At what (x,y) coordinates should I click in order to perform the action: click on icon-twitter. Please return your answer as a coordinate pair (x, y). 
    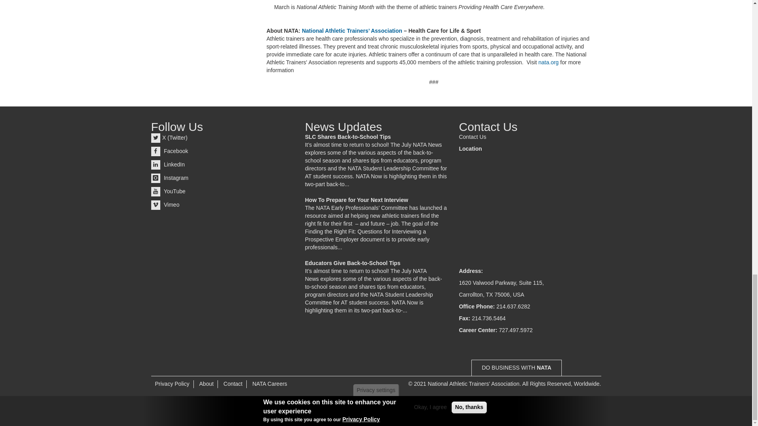
    Looking at the image, I should click on (156, 138).